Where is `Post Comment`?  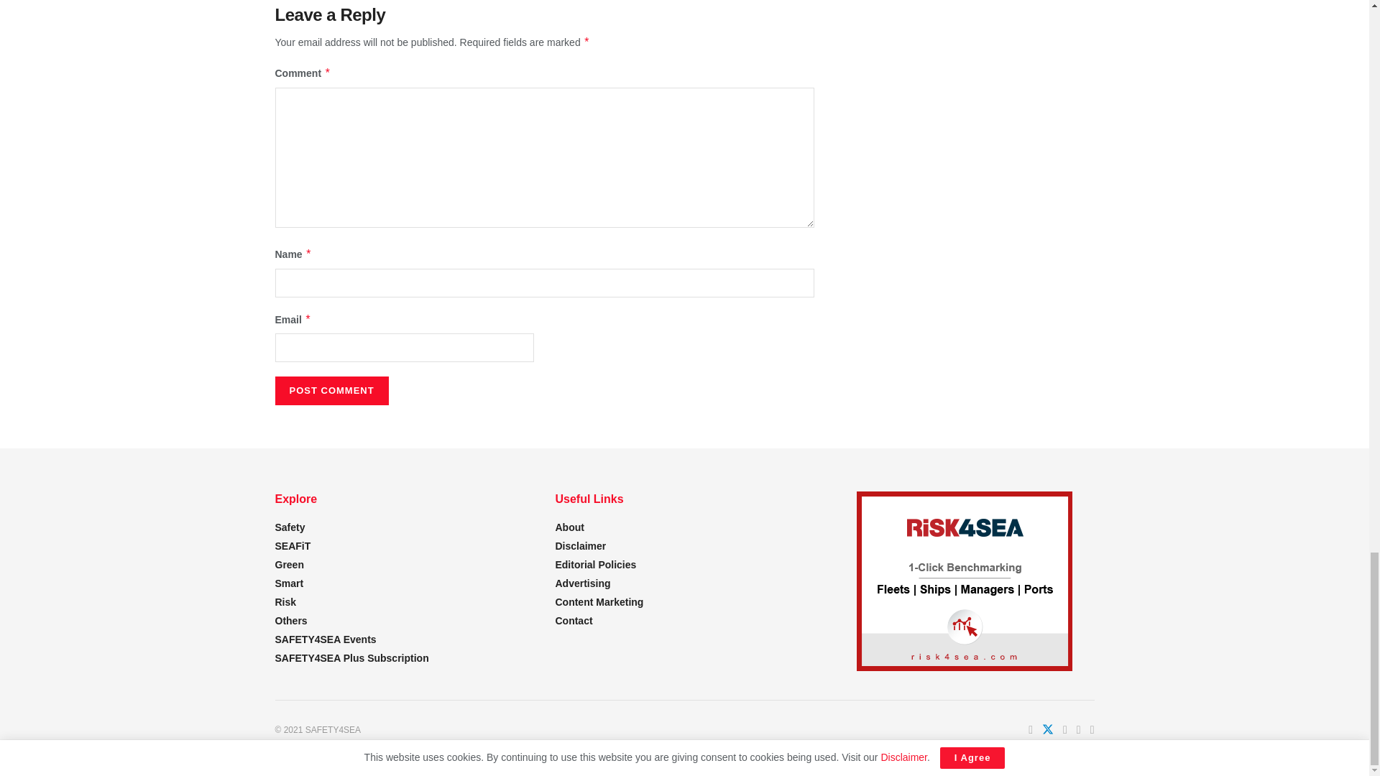 Post Comment is located at coordinates (331, 390).